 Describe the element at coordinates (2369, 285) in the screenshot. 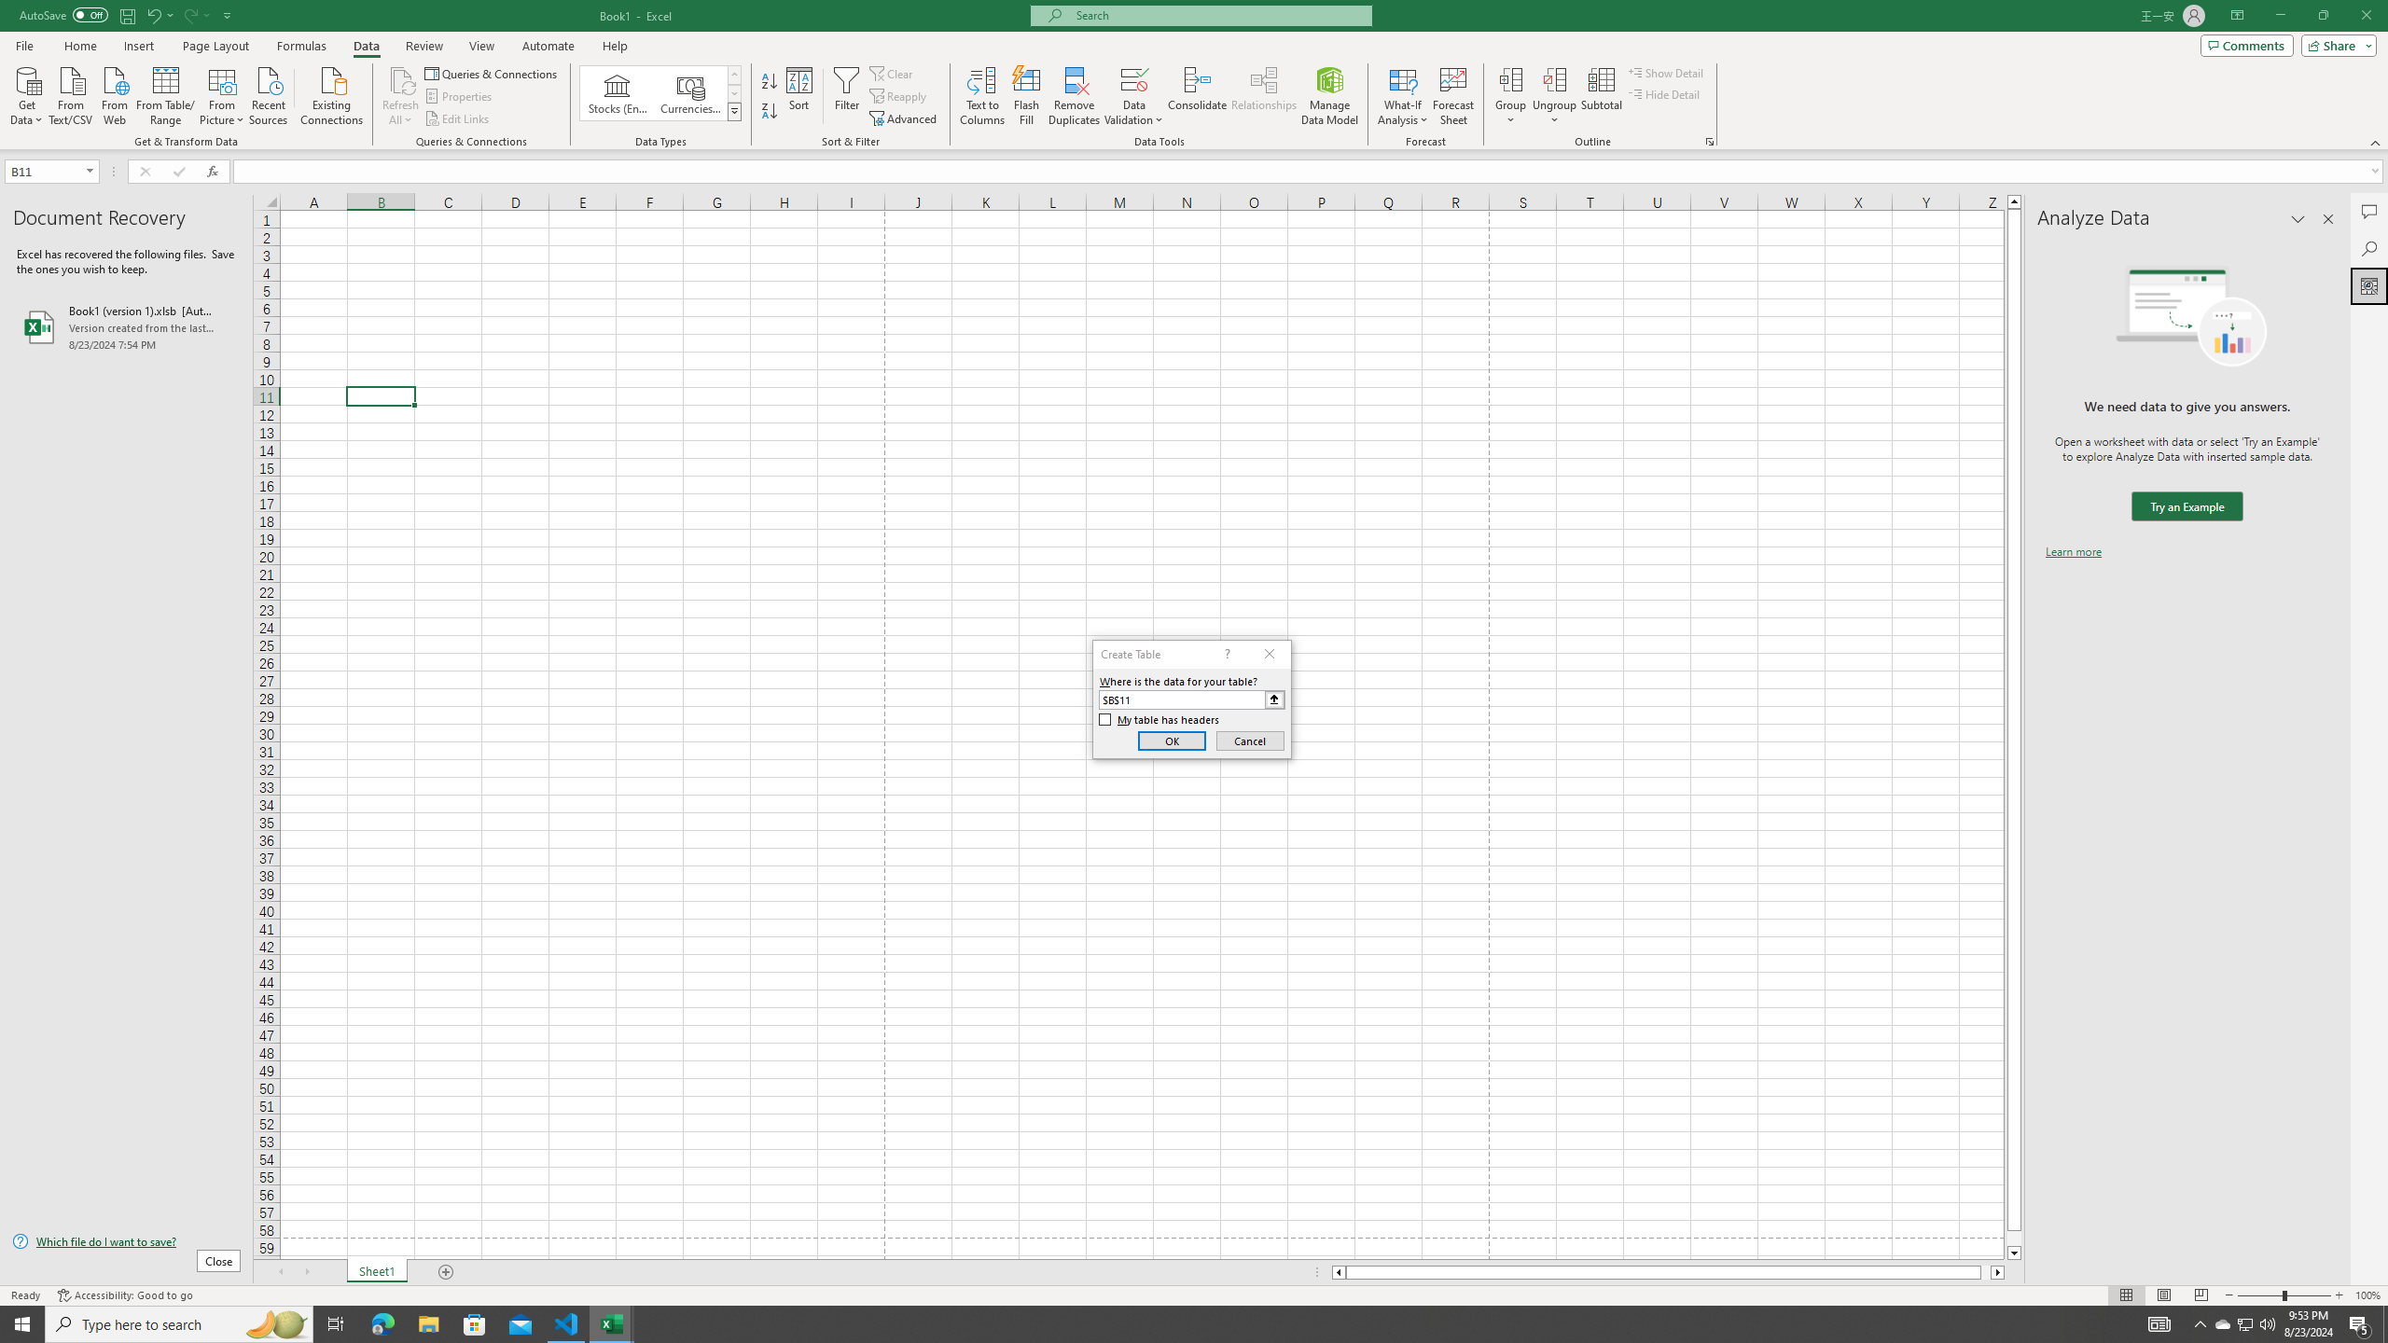

I see `Analyze Data` at that location.